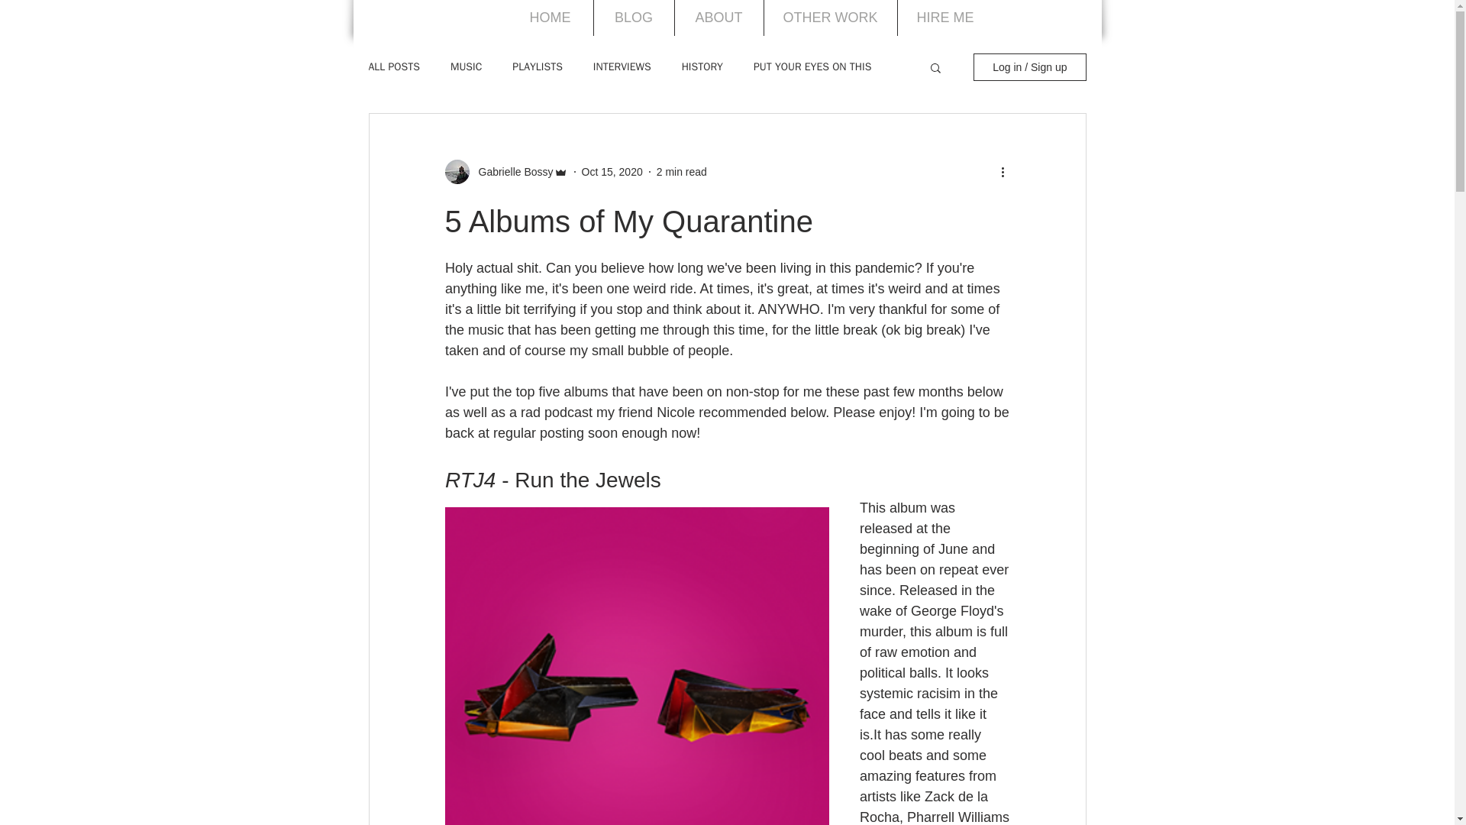 This screenshot has width=1466, height=825. I want to click on Oct 15, 2020, so click(612, 171).